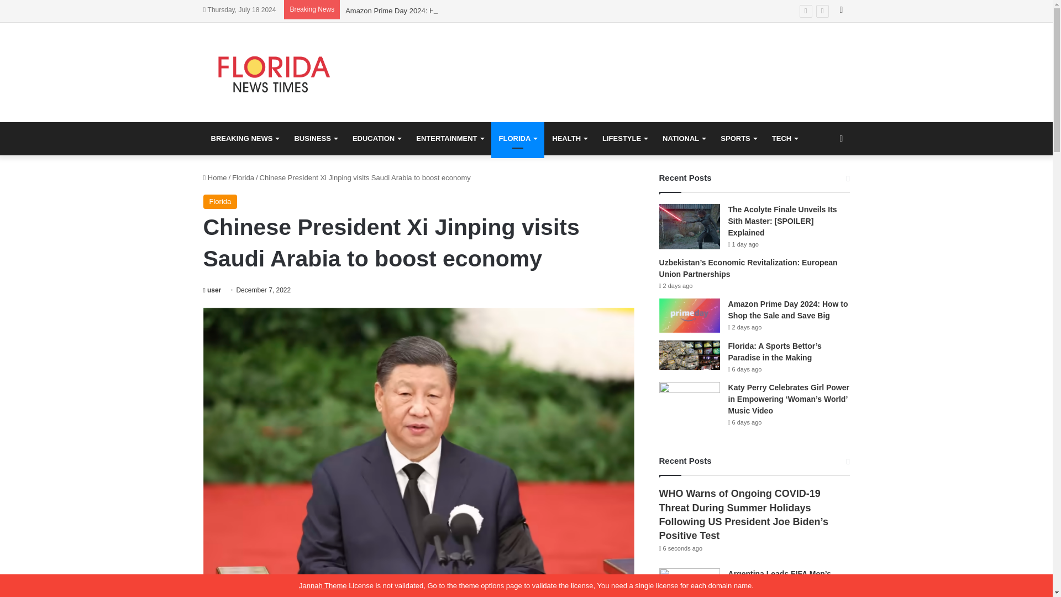  Describe the element at coordinates (243, 178) in the screenshot. I see `Florida` at that location.